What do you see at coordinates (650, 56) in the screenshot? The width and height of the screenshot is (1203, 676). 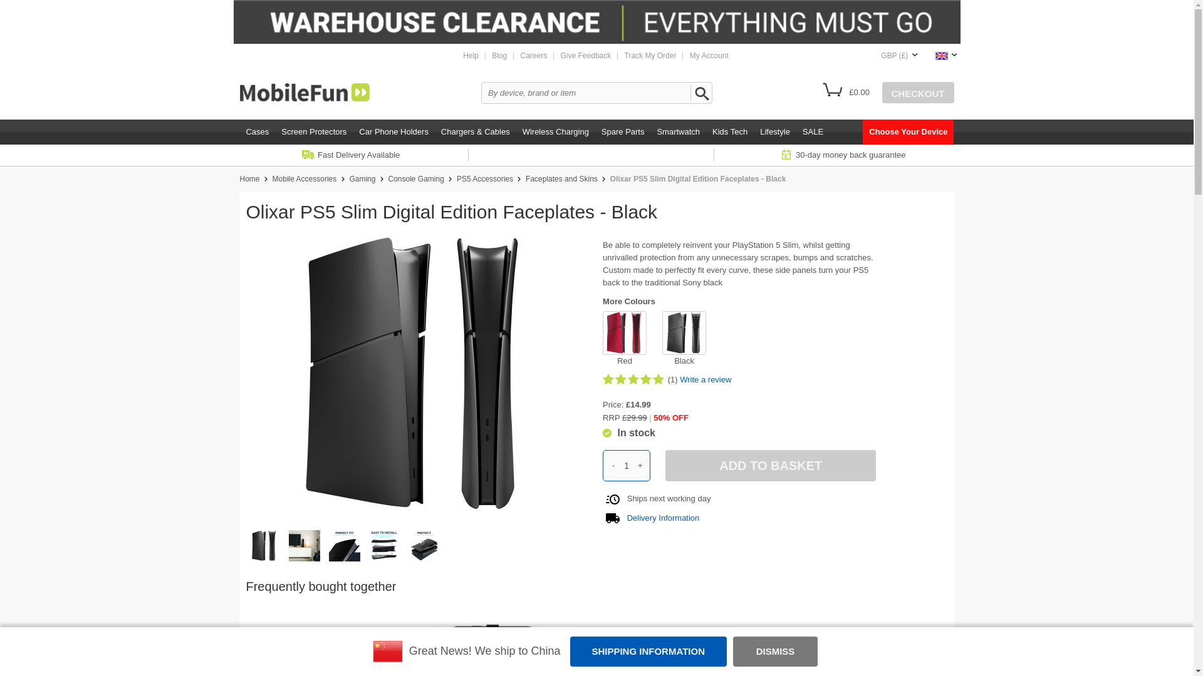 I see `Track My Order` at bounding box center [650, 56].